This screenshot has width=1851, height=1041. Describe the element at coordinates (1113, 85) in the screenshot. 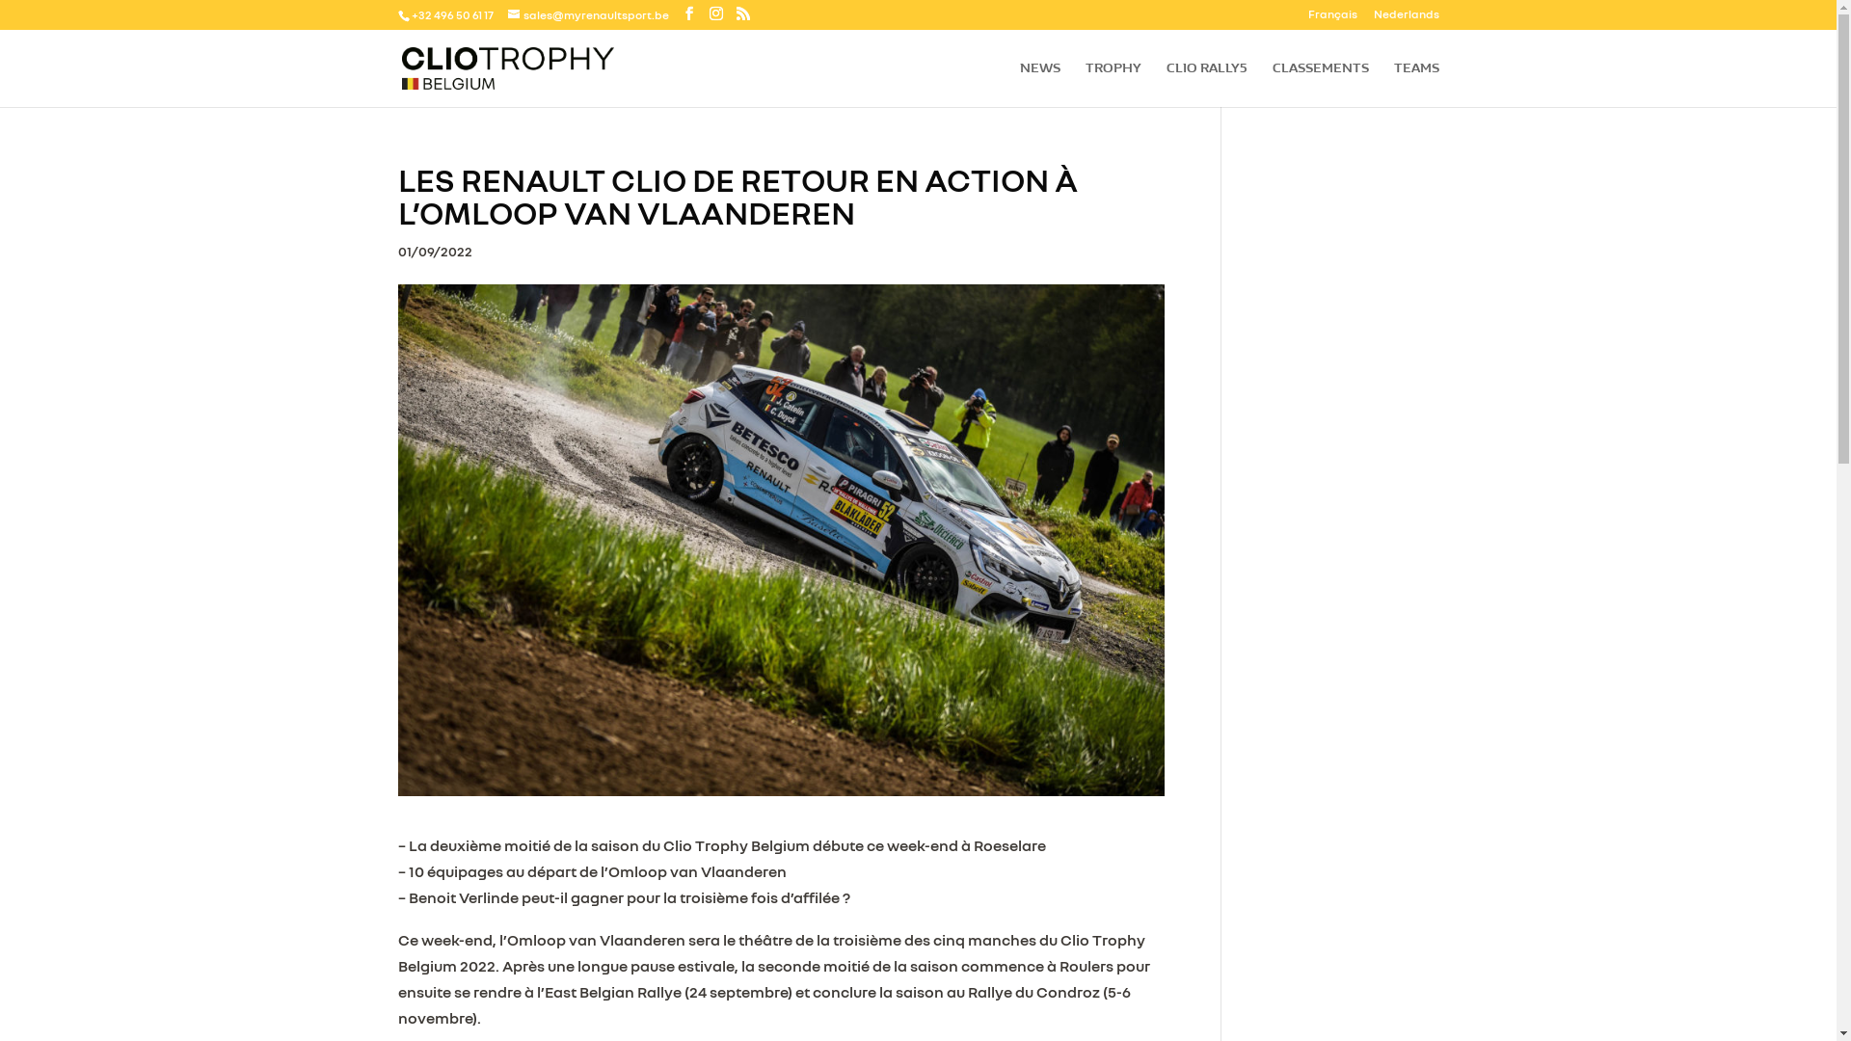

I see `TROPHY` at that location.